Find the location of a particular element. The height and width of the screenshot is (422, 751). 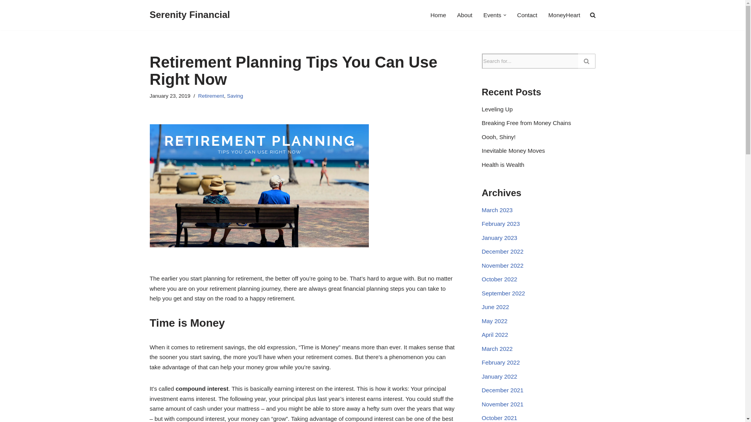

Serenity Financial is located at coordinates (189, 15).